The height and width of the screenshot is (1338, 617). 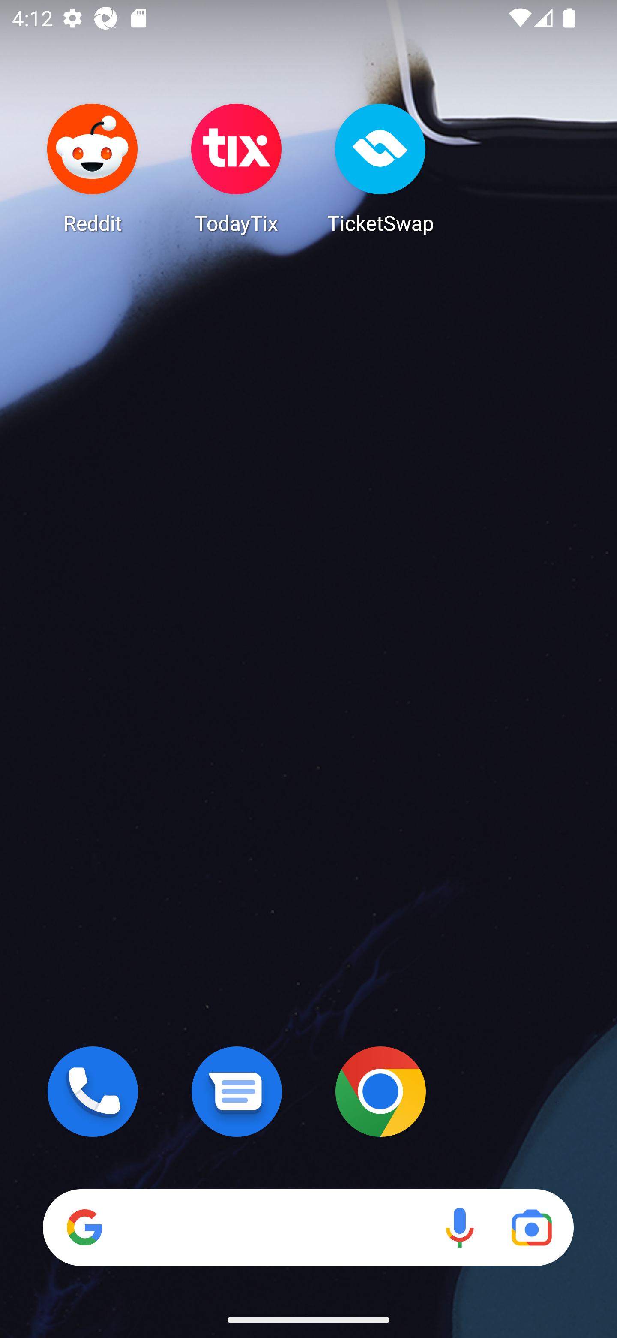 I want to click on Phone, so click(x=93, y=1091).